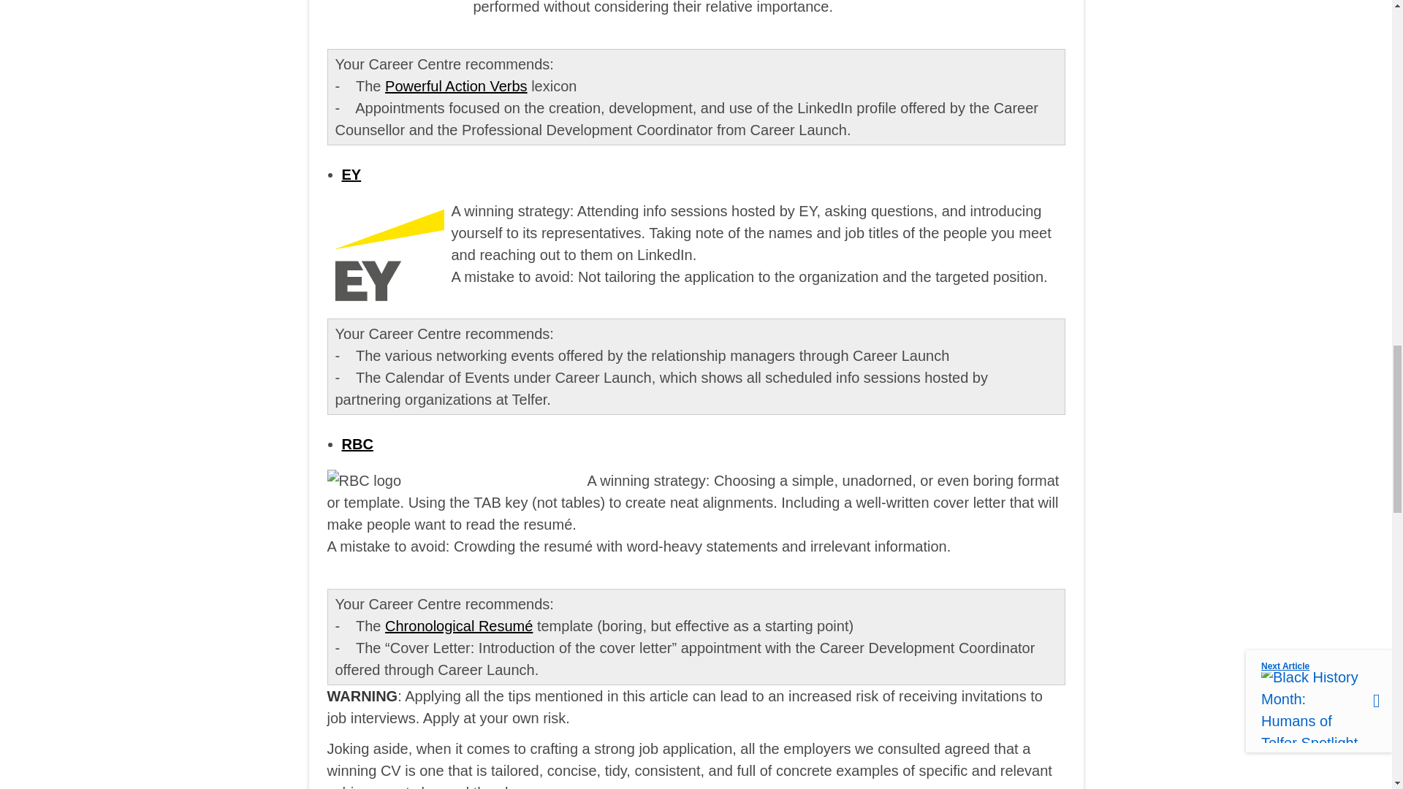 This screenshot has width=1403, height=789. What do you see at coordinates (357, 444) in the screenshot?
I see `RBC` at bounding box center [357, 444].